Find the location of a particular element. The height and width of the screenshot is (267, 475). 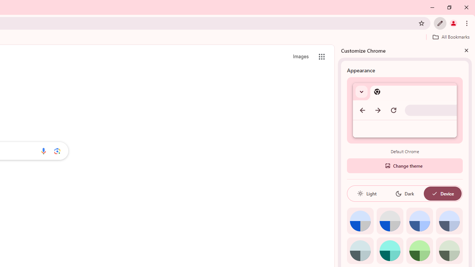

Dark is located at coordinates (404, 194).